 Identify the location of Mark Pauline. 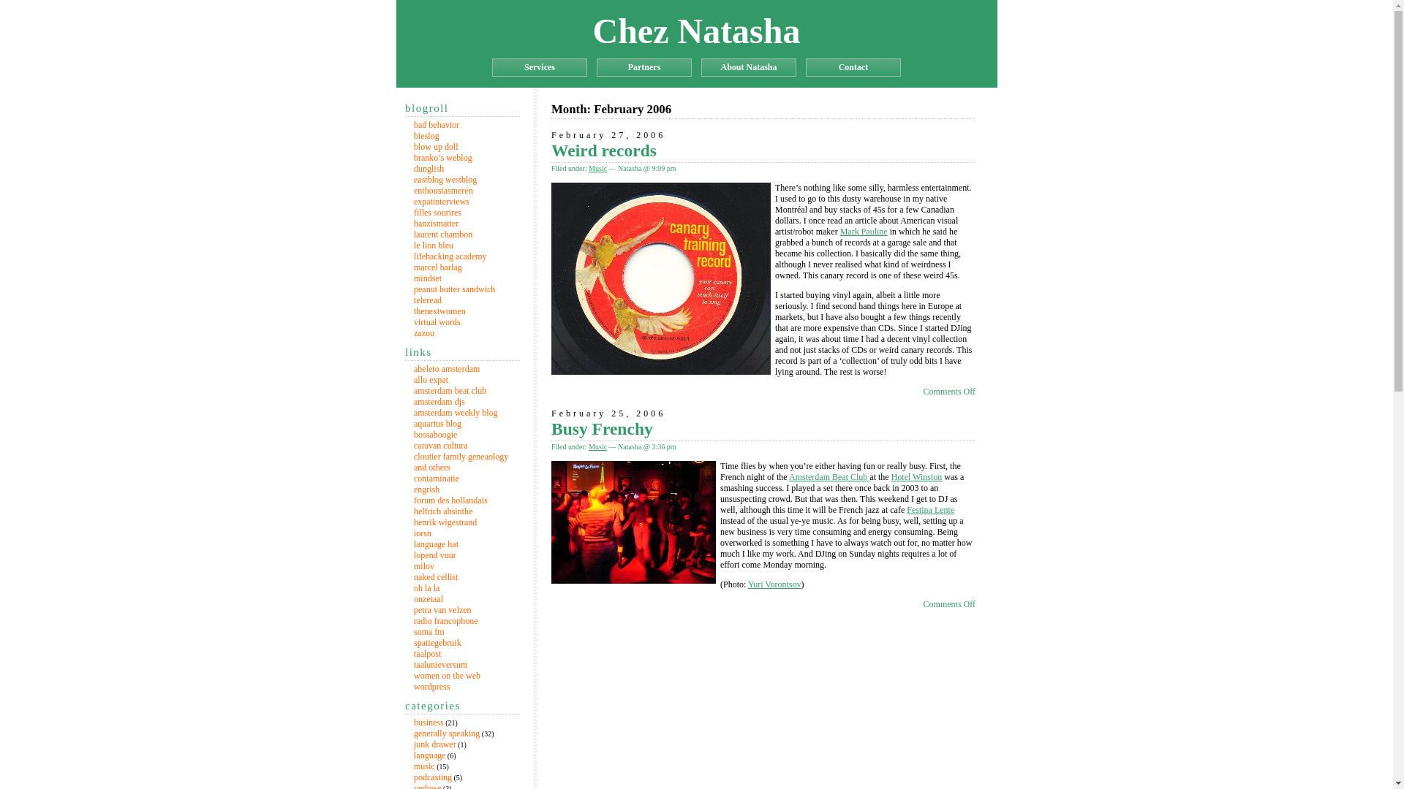
(863, 231).